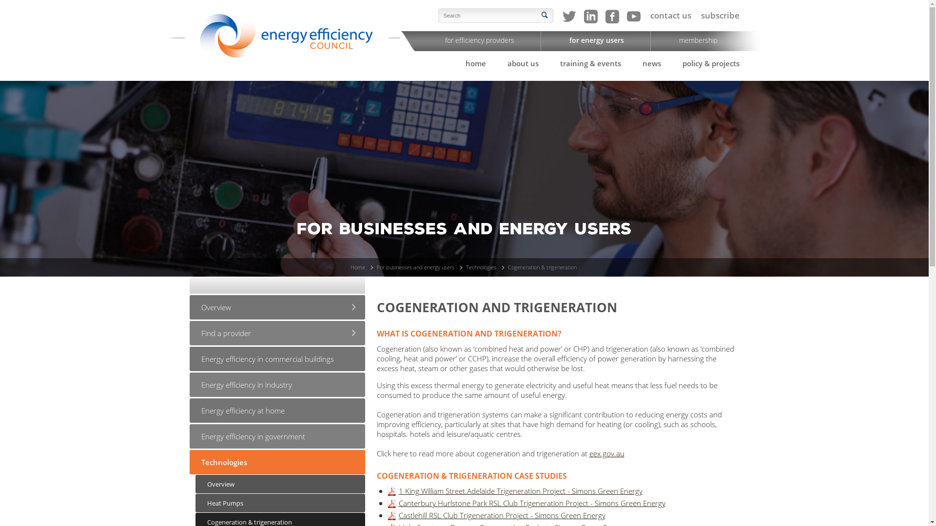 The height and width of the screenshot is (526, 936). Describe the element at coordinates (480, 40) in the screenshot. I see `for efficiency providers` at that location.